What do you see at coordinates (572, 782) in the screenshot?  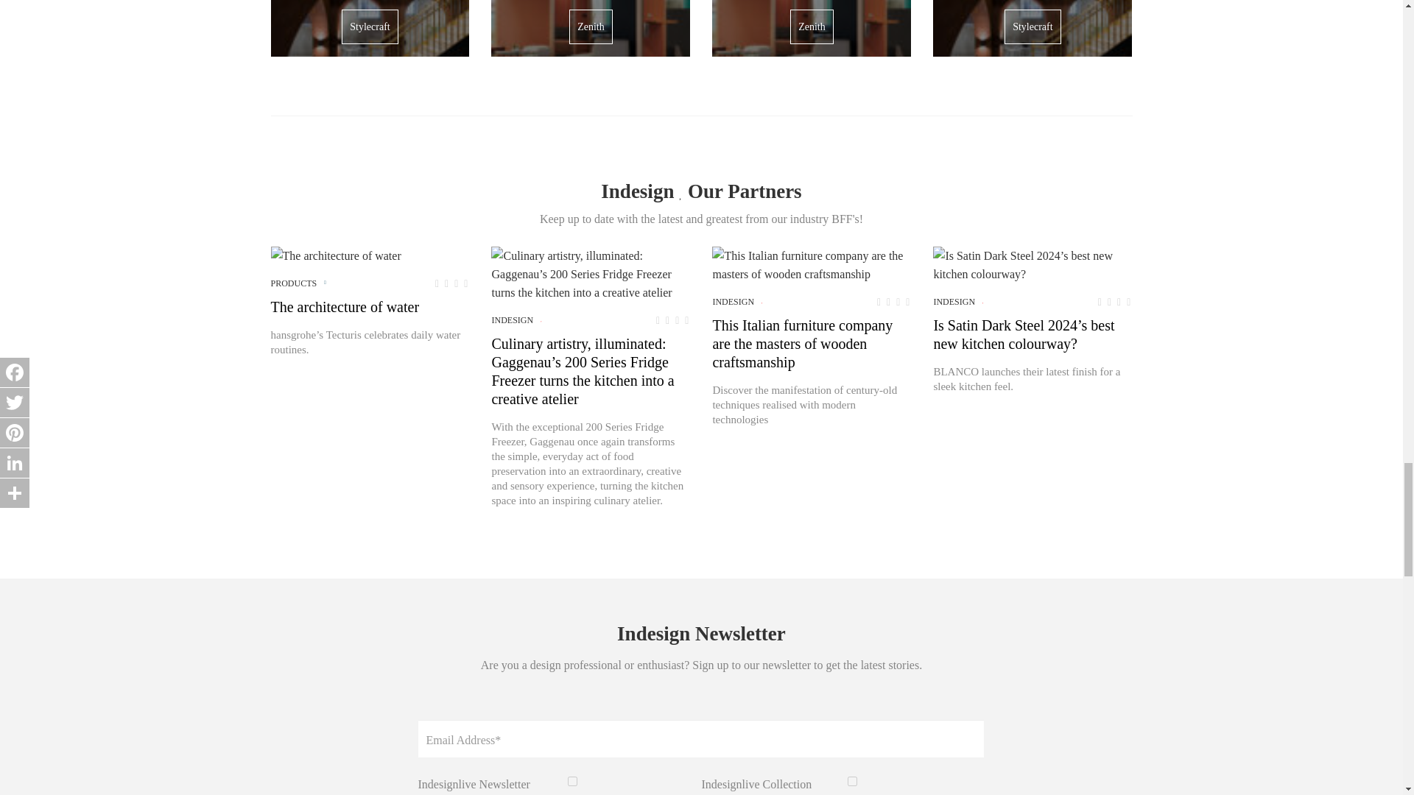 I see `yes` at bounding box center [572, 782].